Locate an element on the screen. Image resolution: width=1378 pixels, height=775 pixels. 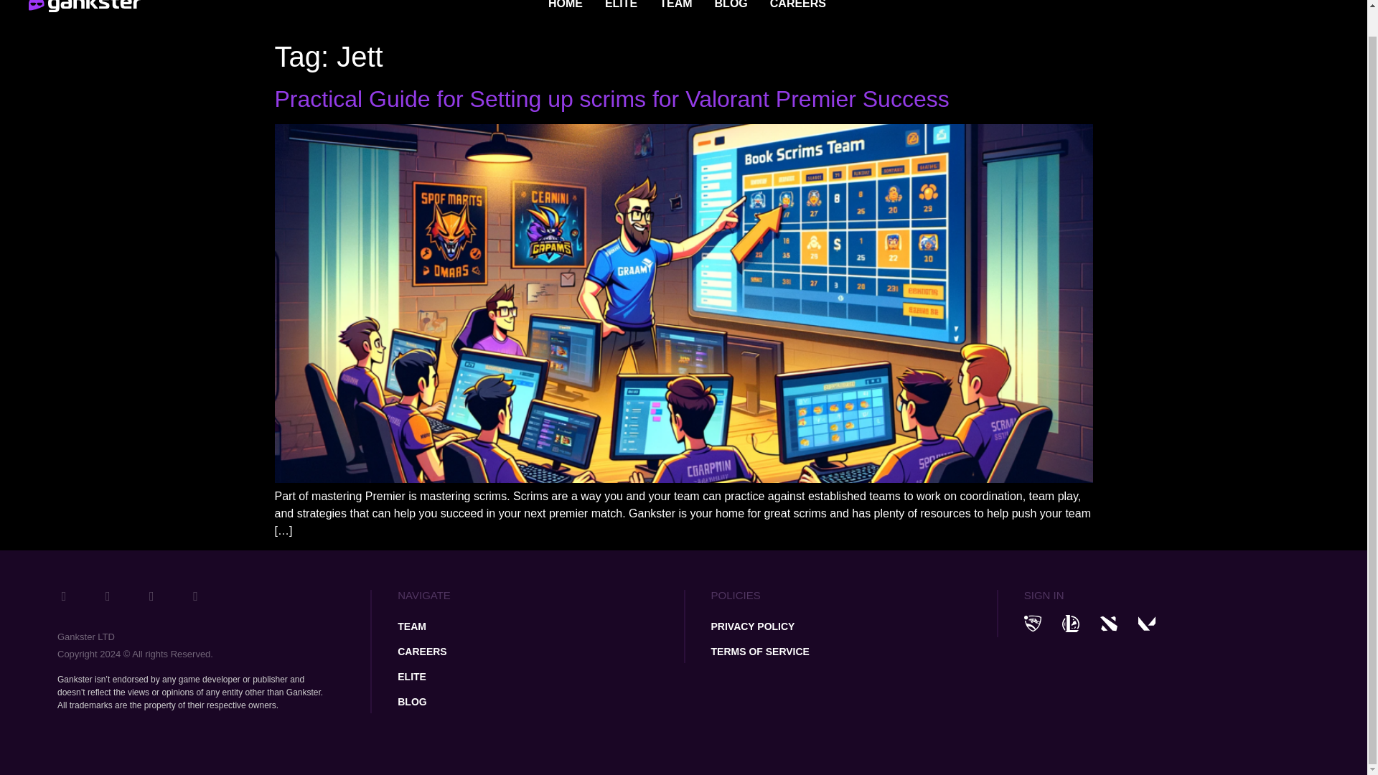
ELITE is located at coordinates (540, 676).